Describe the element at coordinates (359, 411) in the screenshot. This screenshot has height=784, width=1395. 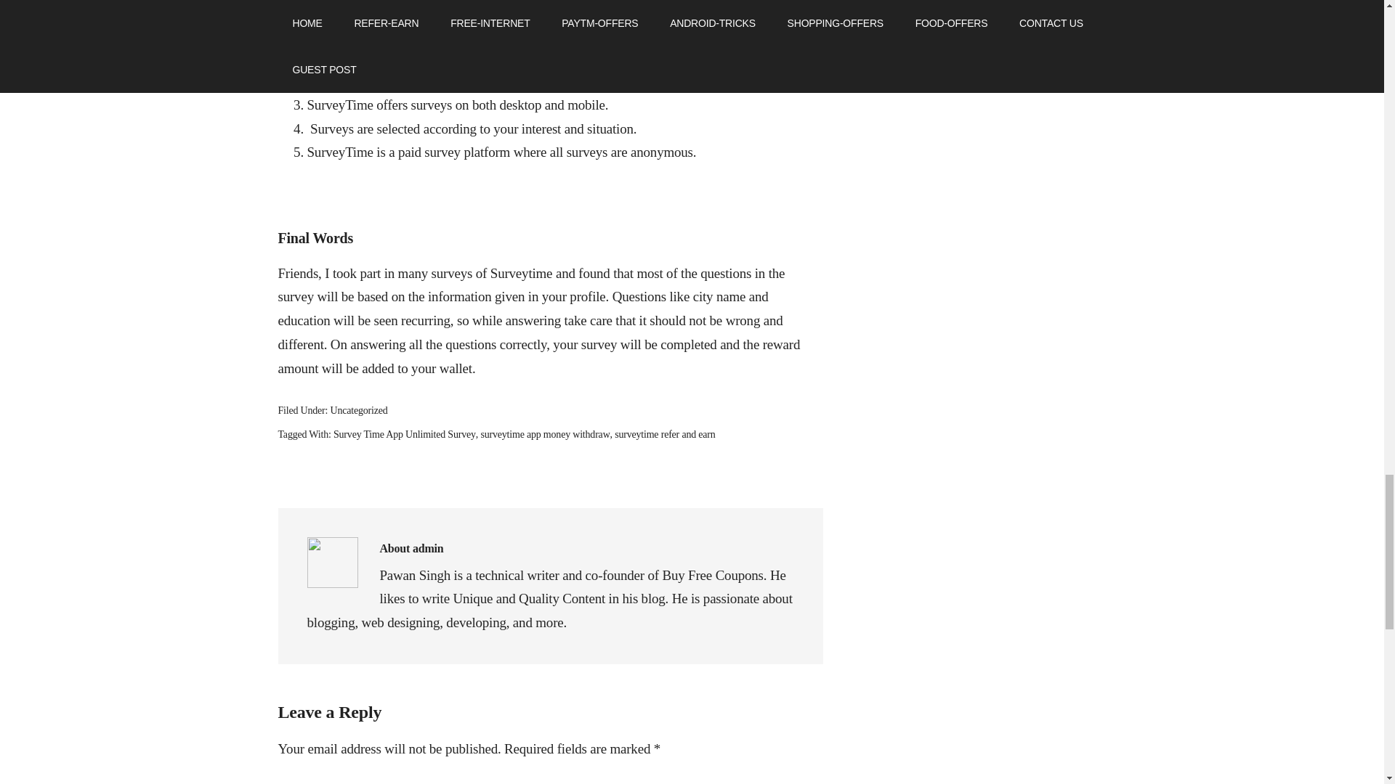
I see `Uncategorized` at that location.